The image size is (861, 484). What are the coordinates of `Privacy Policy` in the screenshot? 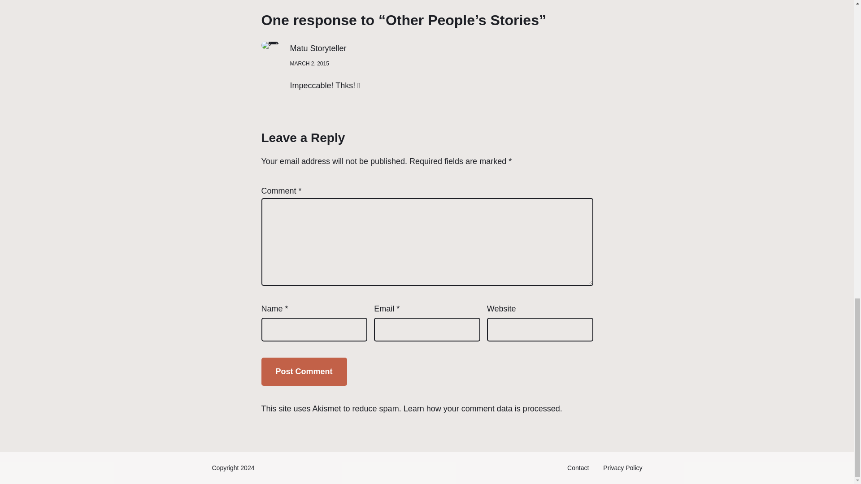 It's located at (622, 468).